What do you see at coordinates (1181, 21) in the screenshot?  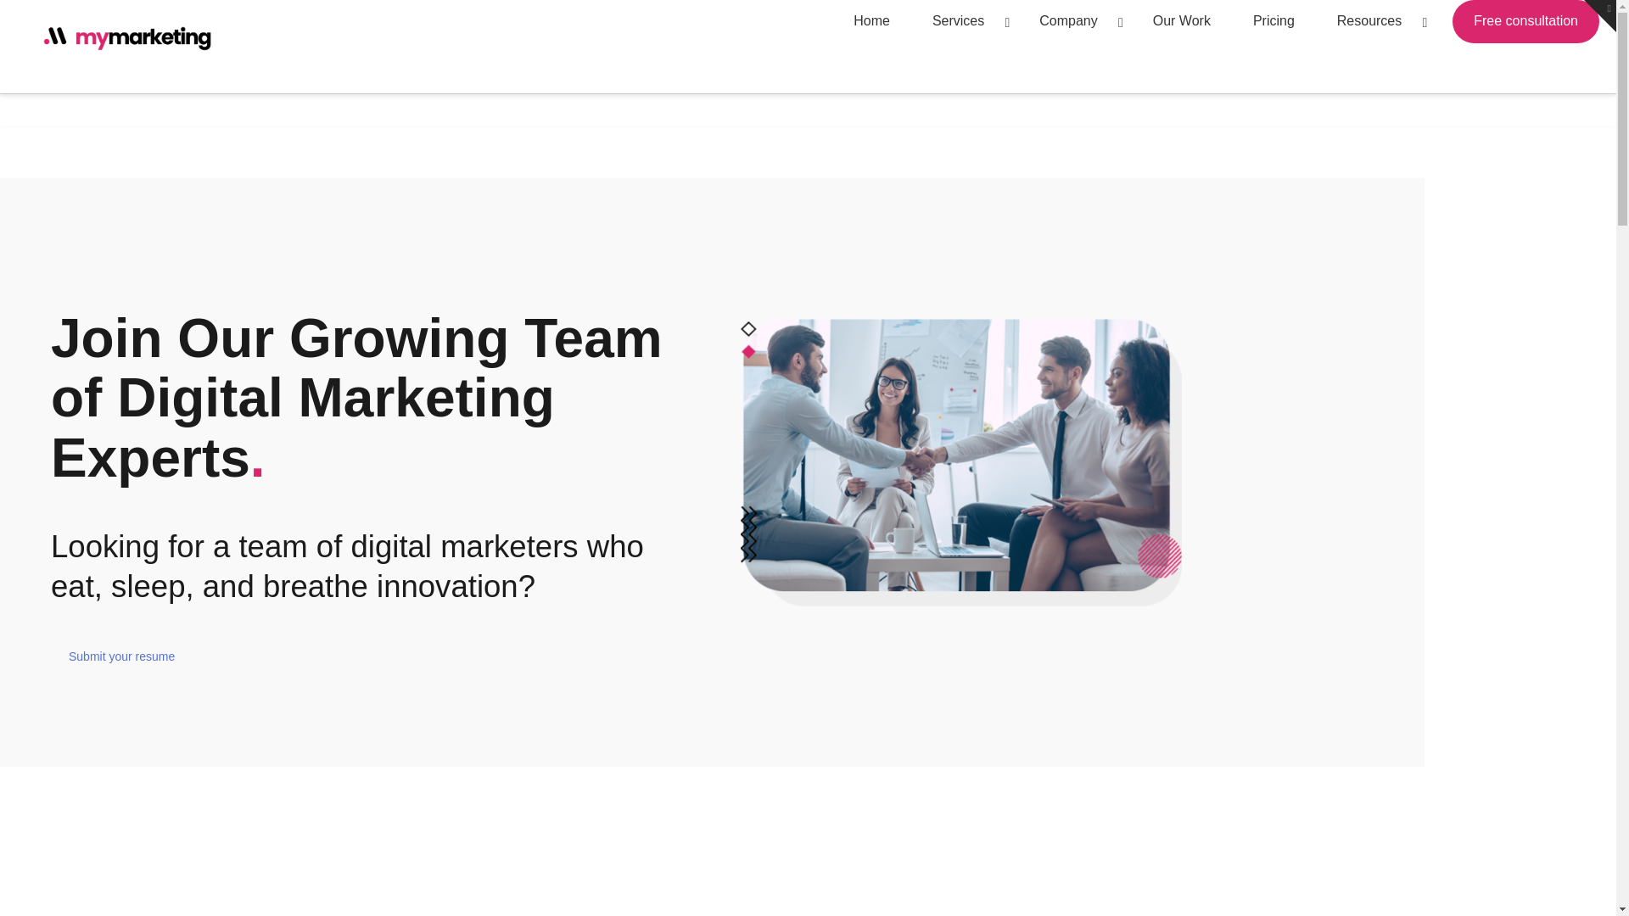 I see `Our Work` at bounding box center [1181, 21].